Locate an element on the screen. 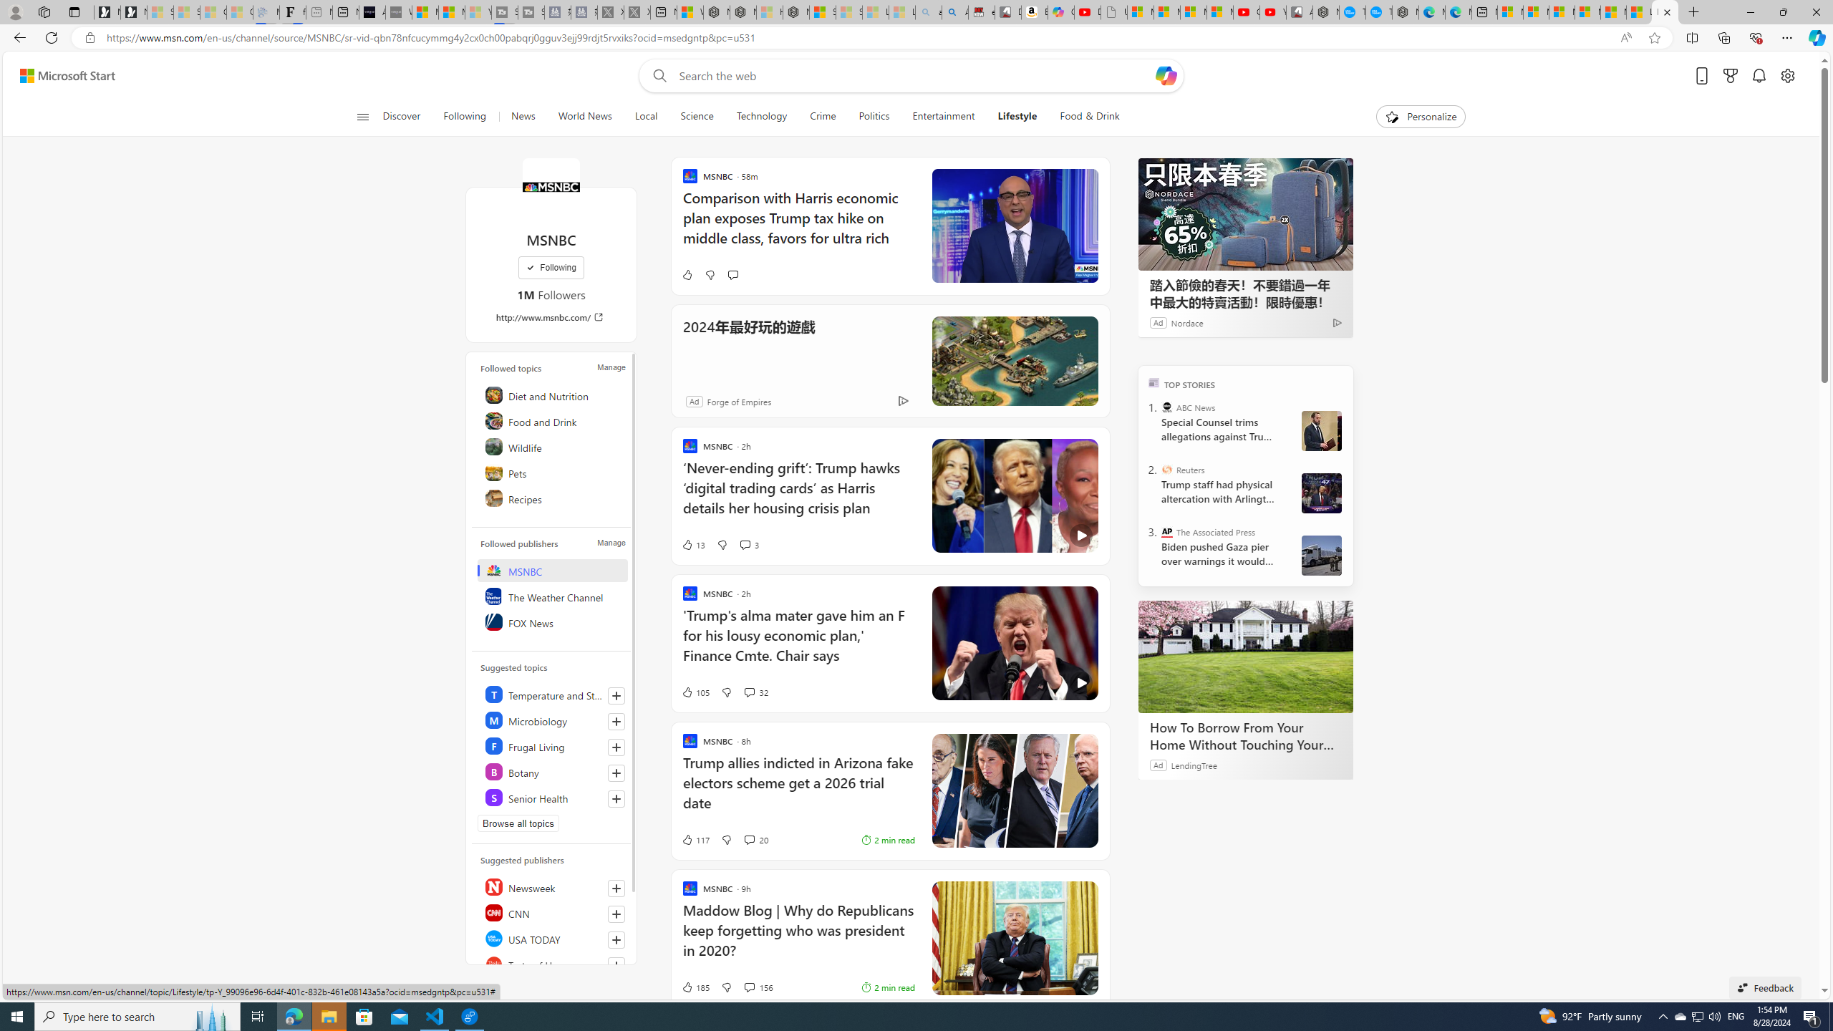 This screenshot has width=1833, height=1031. View comments 20 Comment is located at coordinates (748, 839).